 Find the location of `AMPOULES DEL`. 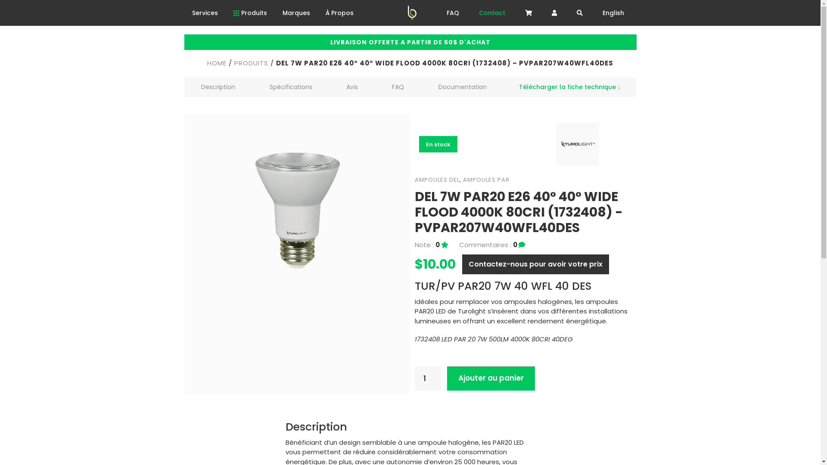

AMPOULES DEL is located at coordinates (437, 180).